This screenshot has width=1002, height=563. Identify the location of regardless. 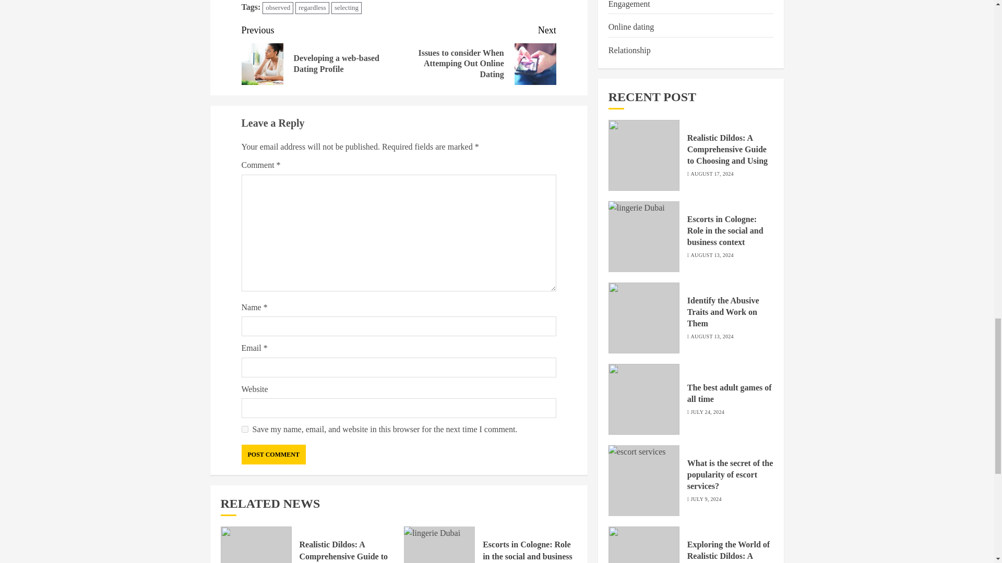
(312, 8).